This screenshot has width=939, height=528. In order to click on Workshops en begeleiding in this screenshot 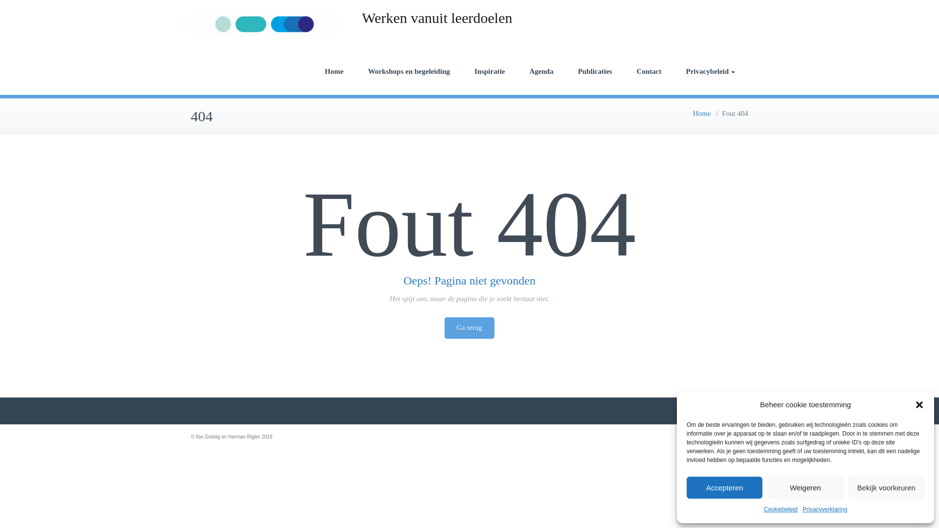, I will do `click(409, 71)`.